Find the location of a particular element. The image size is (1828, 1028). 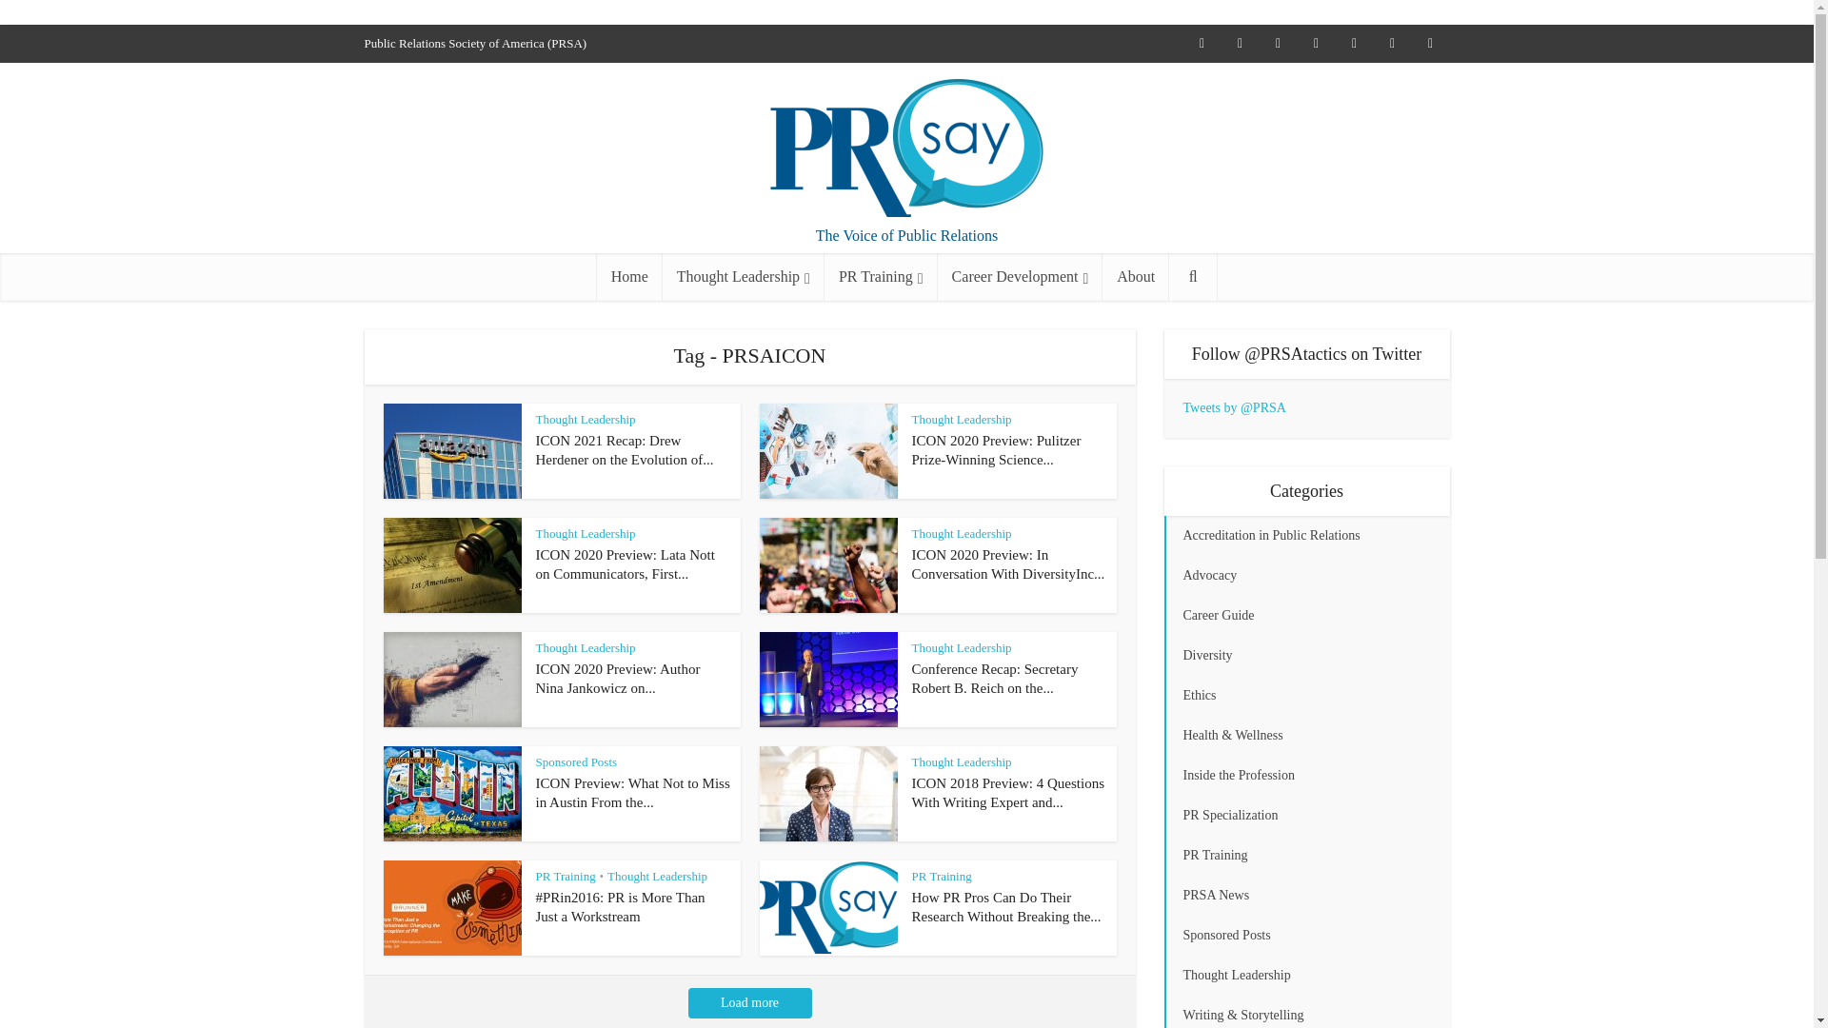

Career Development is located at coordinates (1021, 276).